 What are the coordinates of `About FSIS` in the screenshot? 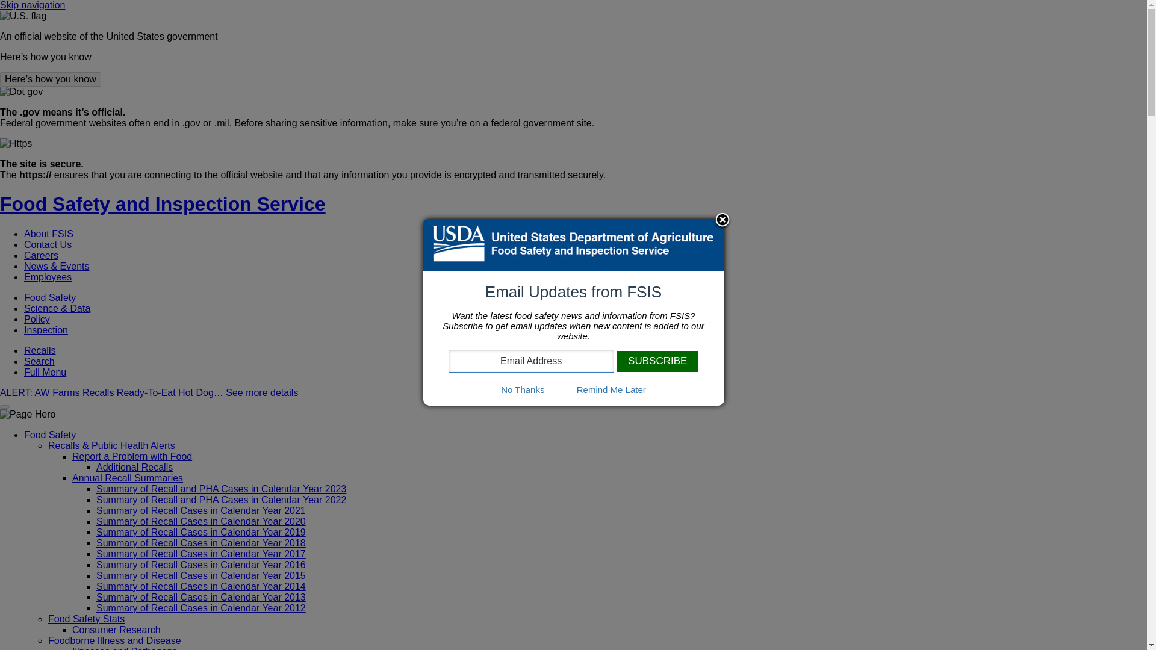 It's located at (49, 234).